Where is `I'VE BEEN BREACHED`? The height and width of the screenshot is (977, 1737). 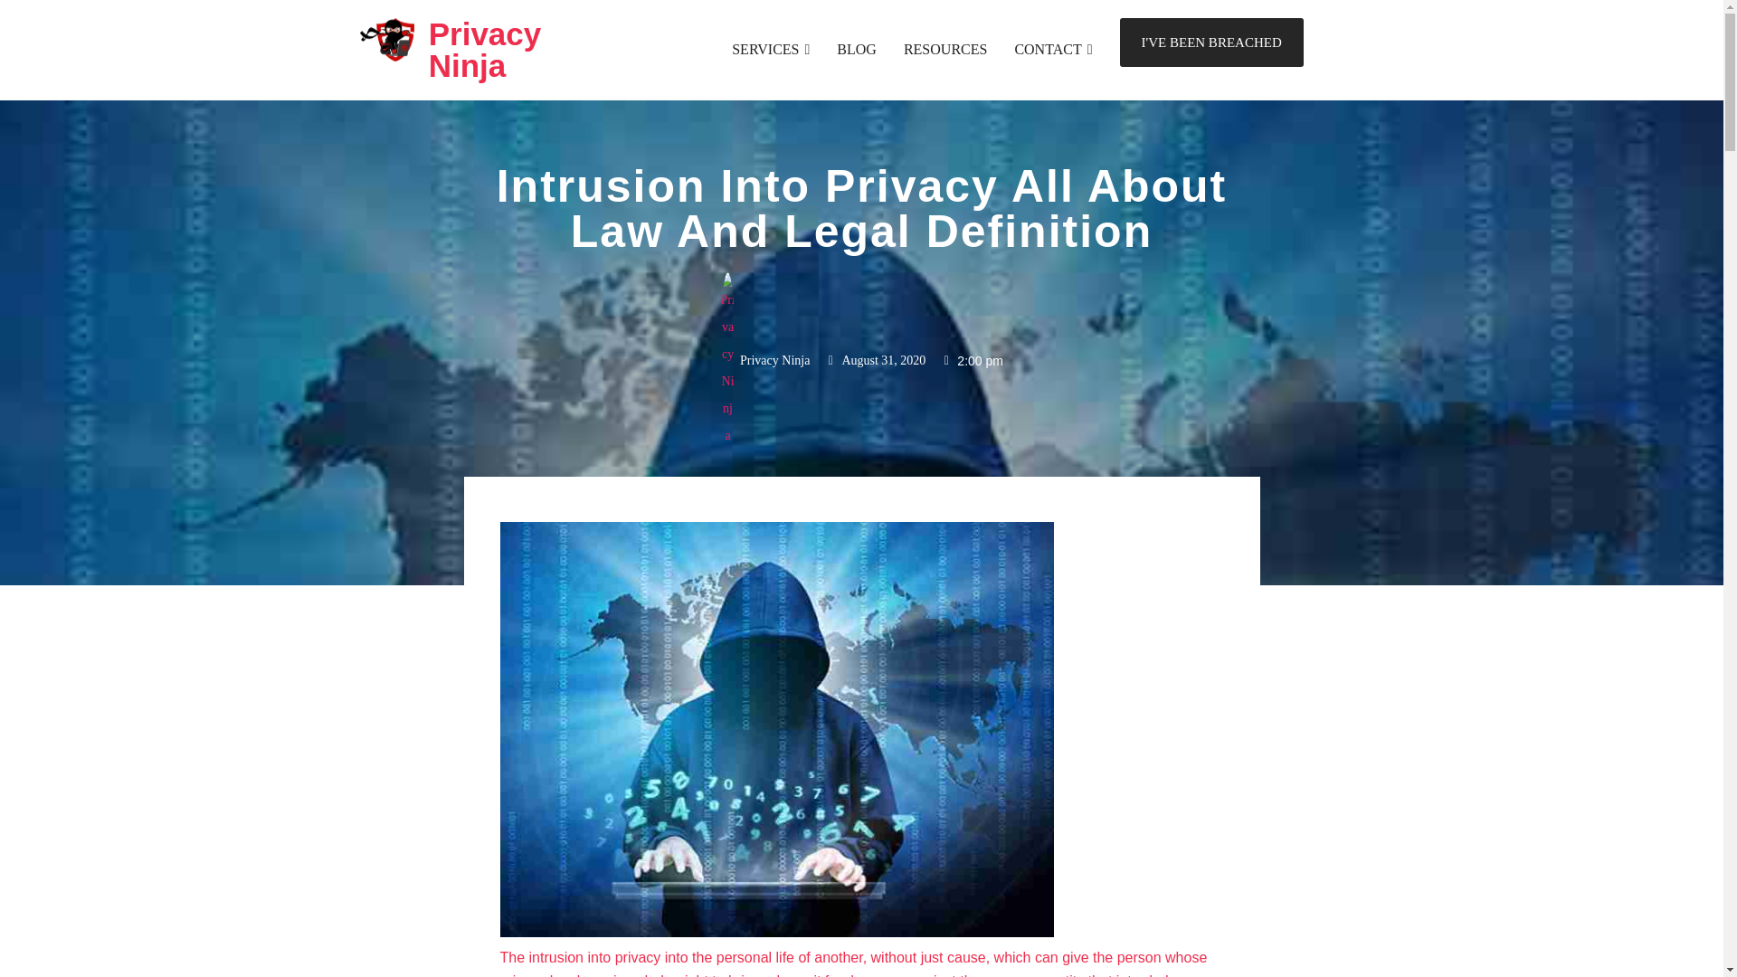 I'VE BEEN BREACHED is located at coordinates (1212, 43).